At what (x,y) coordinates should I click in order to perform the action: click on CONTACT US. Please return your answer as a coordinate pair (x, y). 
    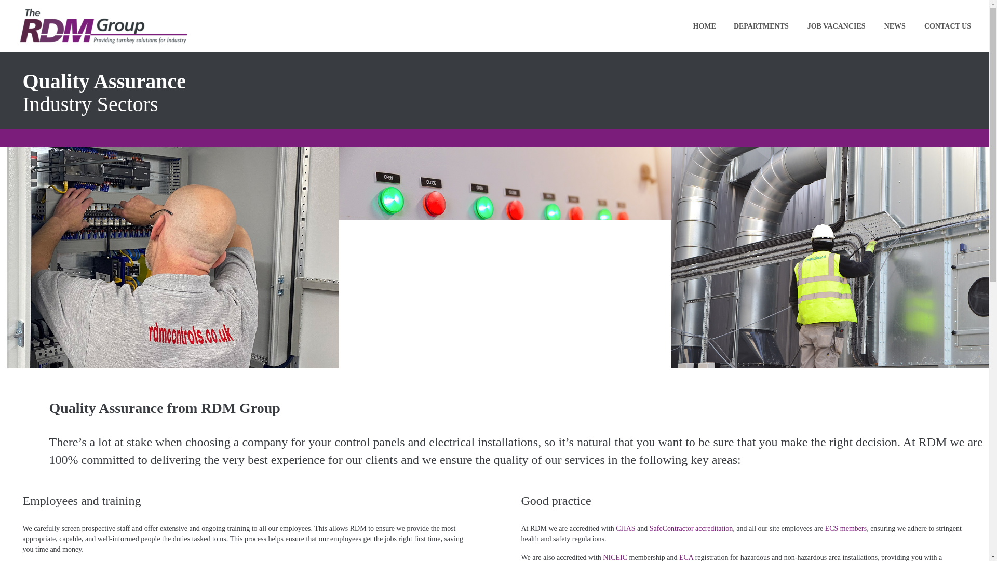
    Looking at the image, I should click on (947, 26).